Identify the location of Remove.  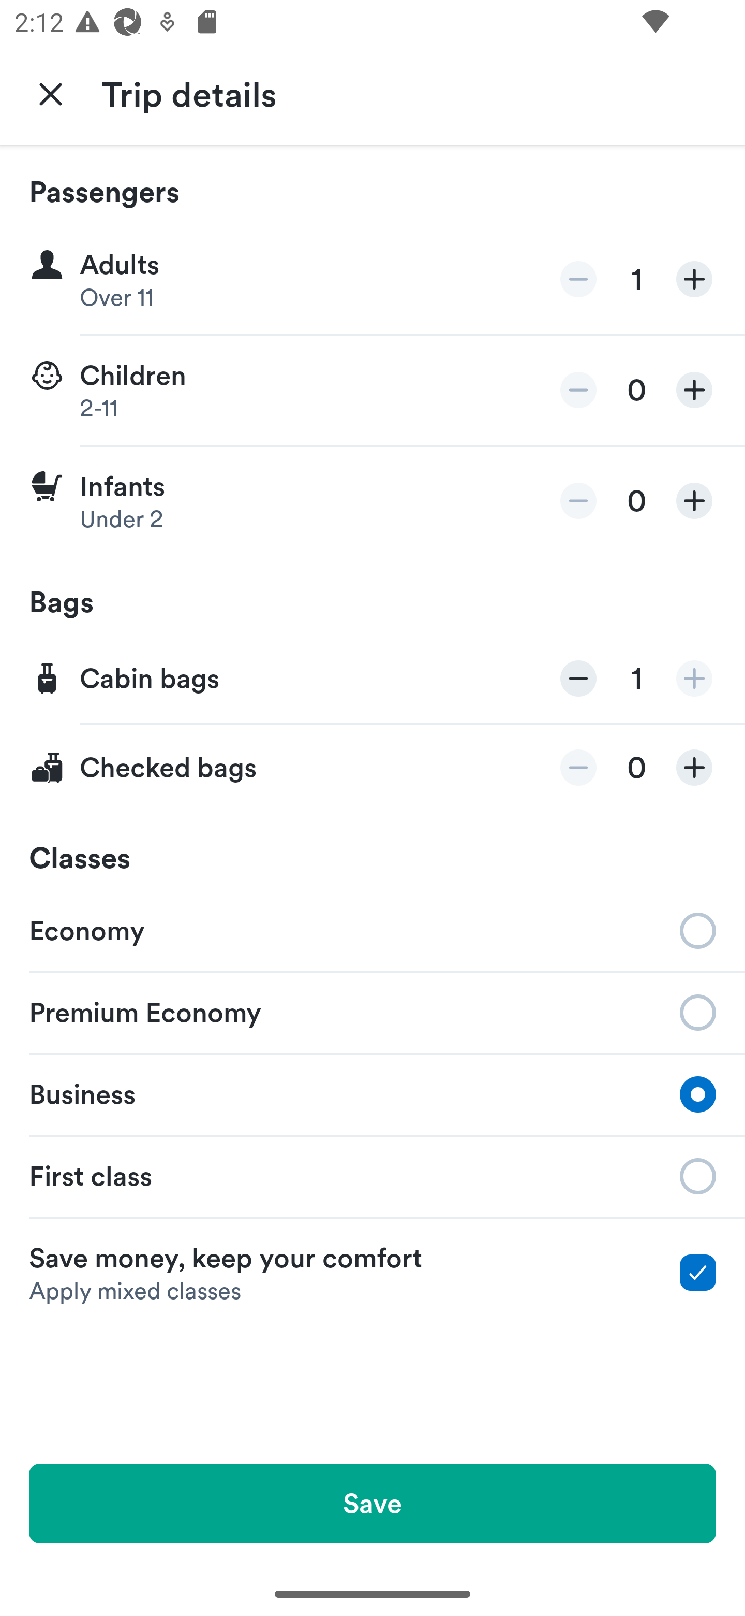
(578, 389).